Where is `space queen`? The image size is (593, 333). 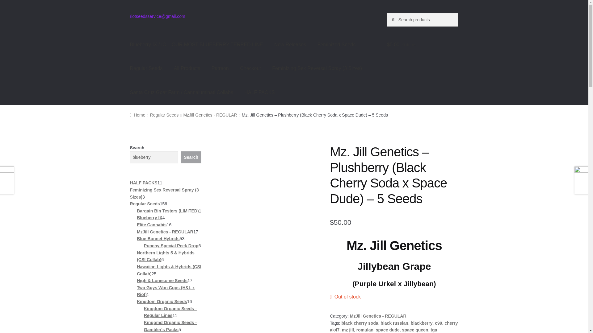
space queen is located at coordinates (415, 330).